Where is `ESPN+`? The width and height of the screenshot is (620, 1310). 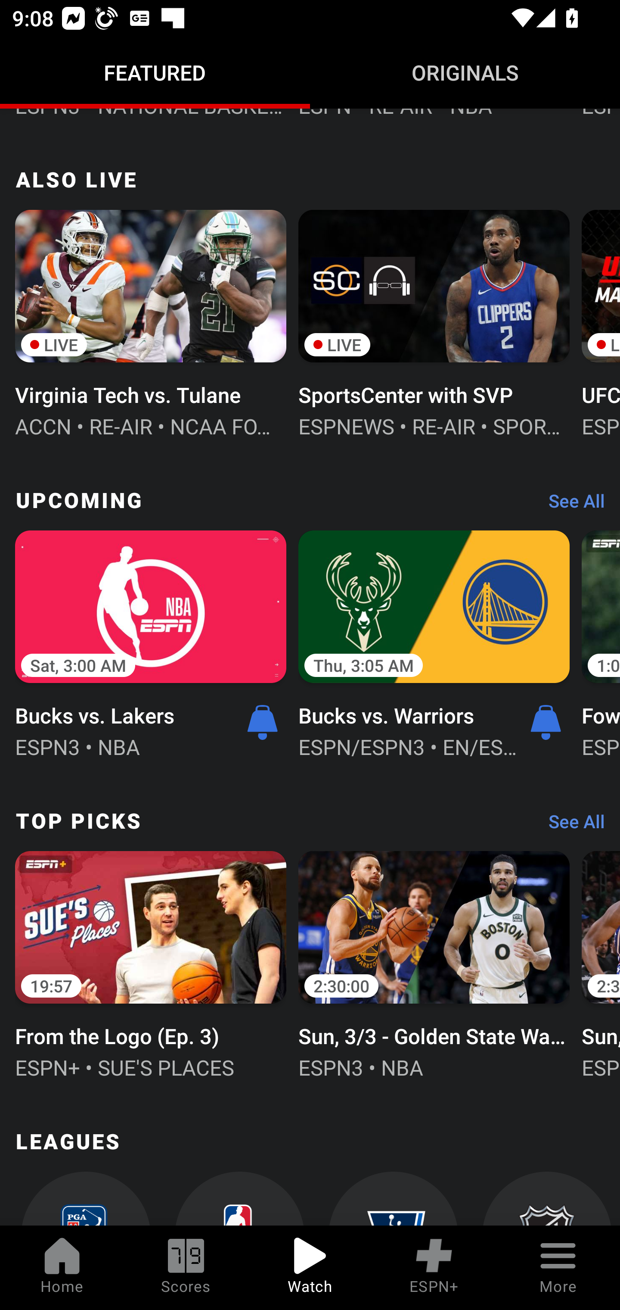
ESPN+ is located at coordinates (434, 1268).